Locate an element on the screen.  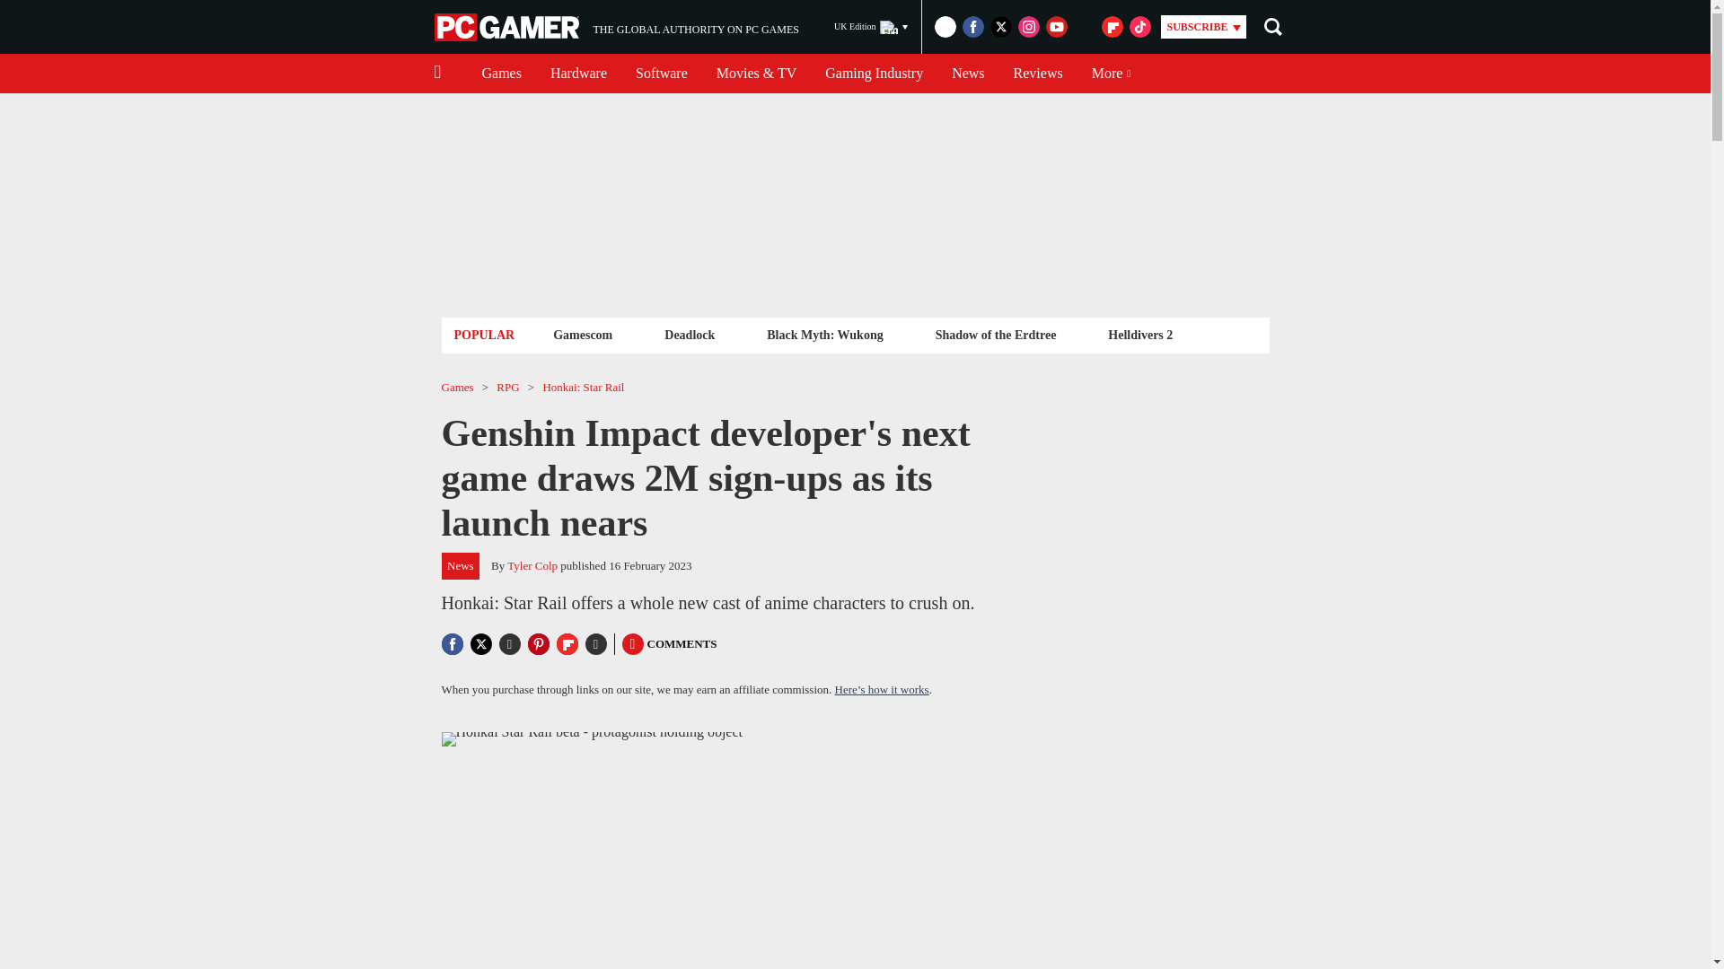
Gamescom is located at coordinates (616, 27).